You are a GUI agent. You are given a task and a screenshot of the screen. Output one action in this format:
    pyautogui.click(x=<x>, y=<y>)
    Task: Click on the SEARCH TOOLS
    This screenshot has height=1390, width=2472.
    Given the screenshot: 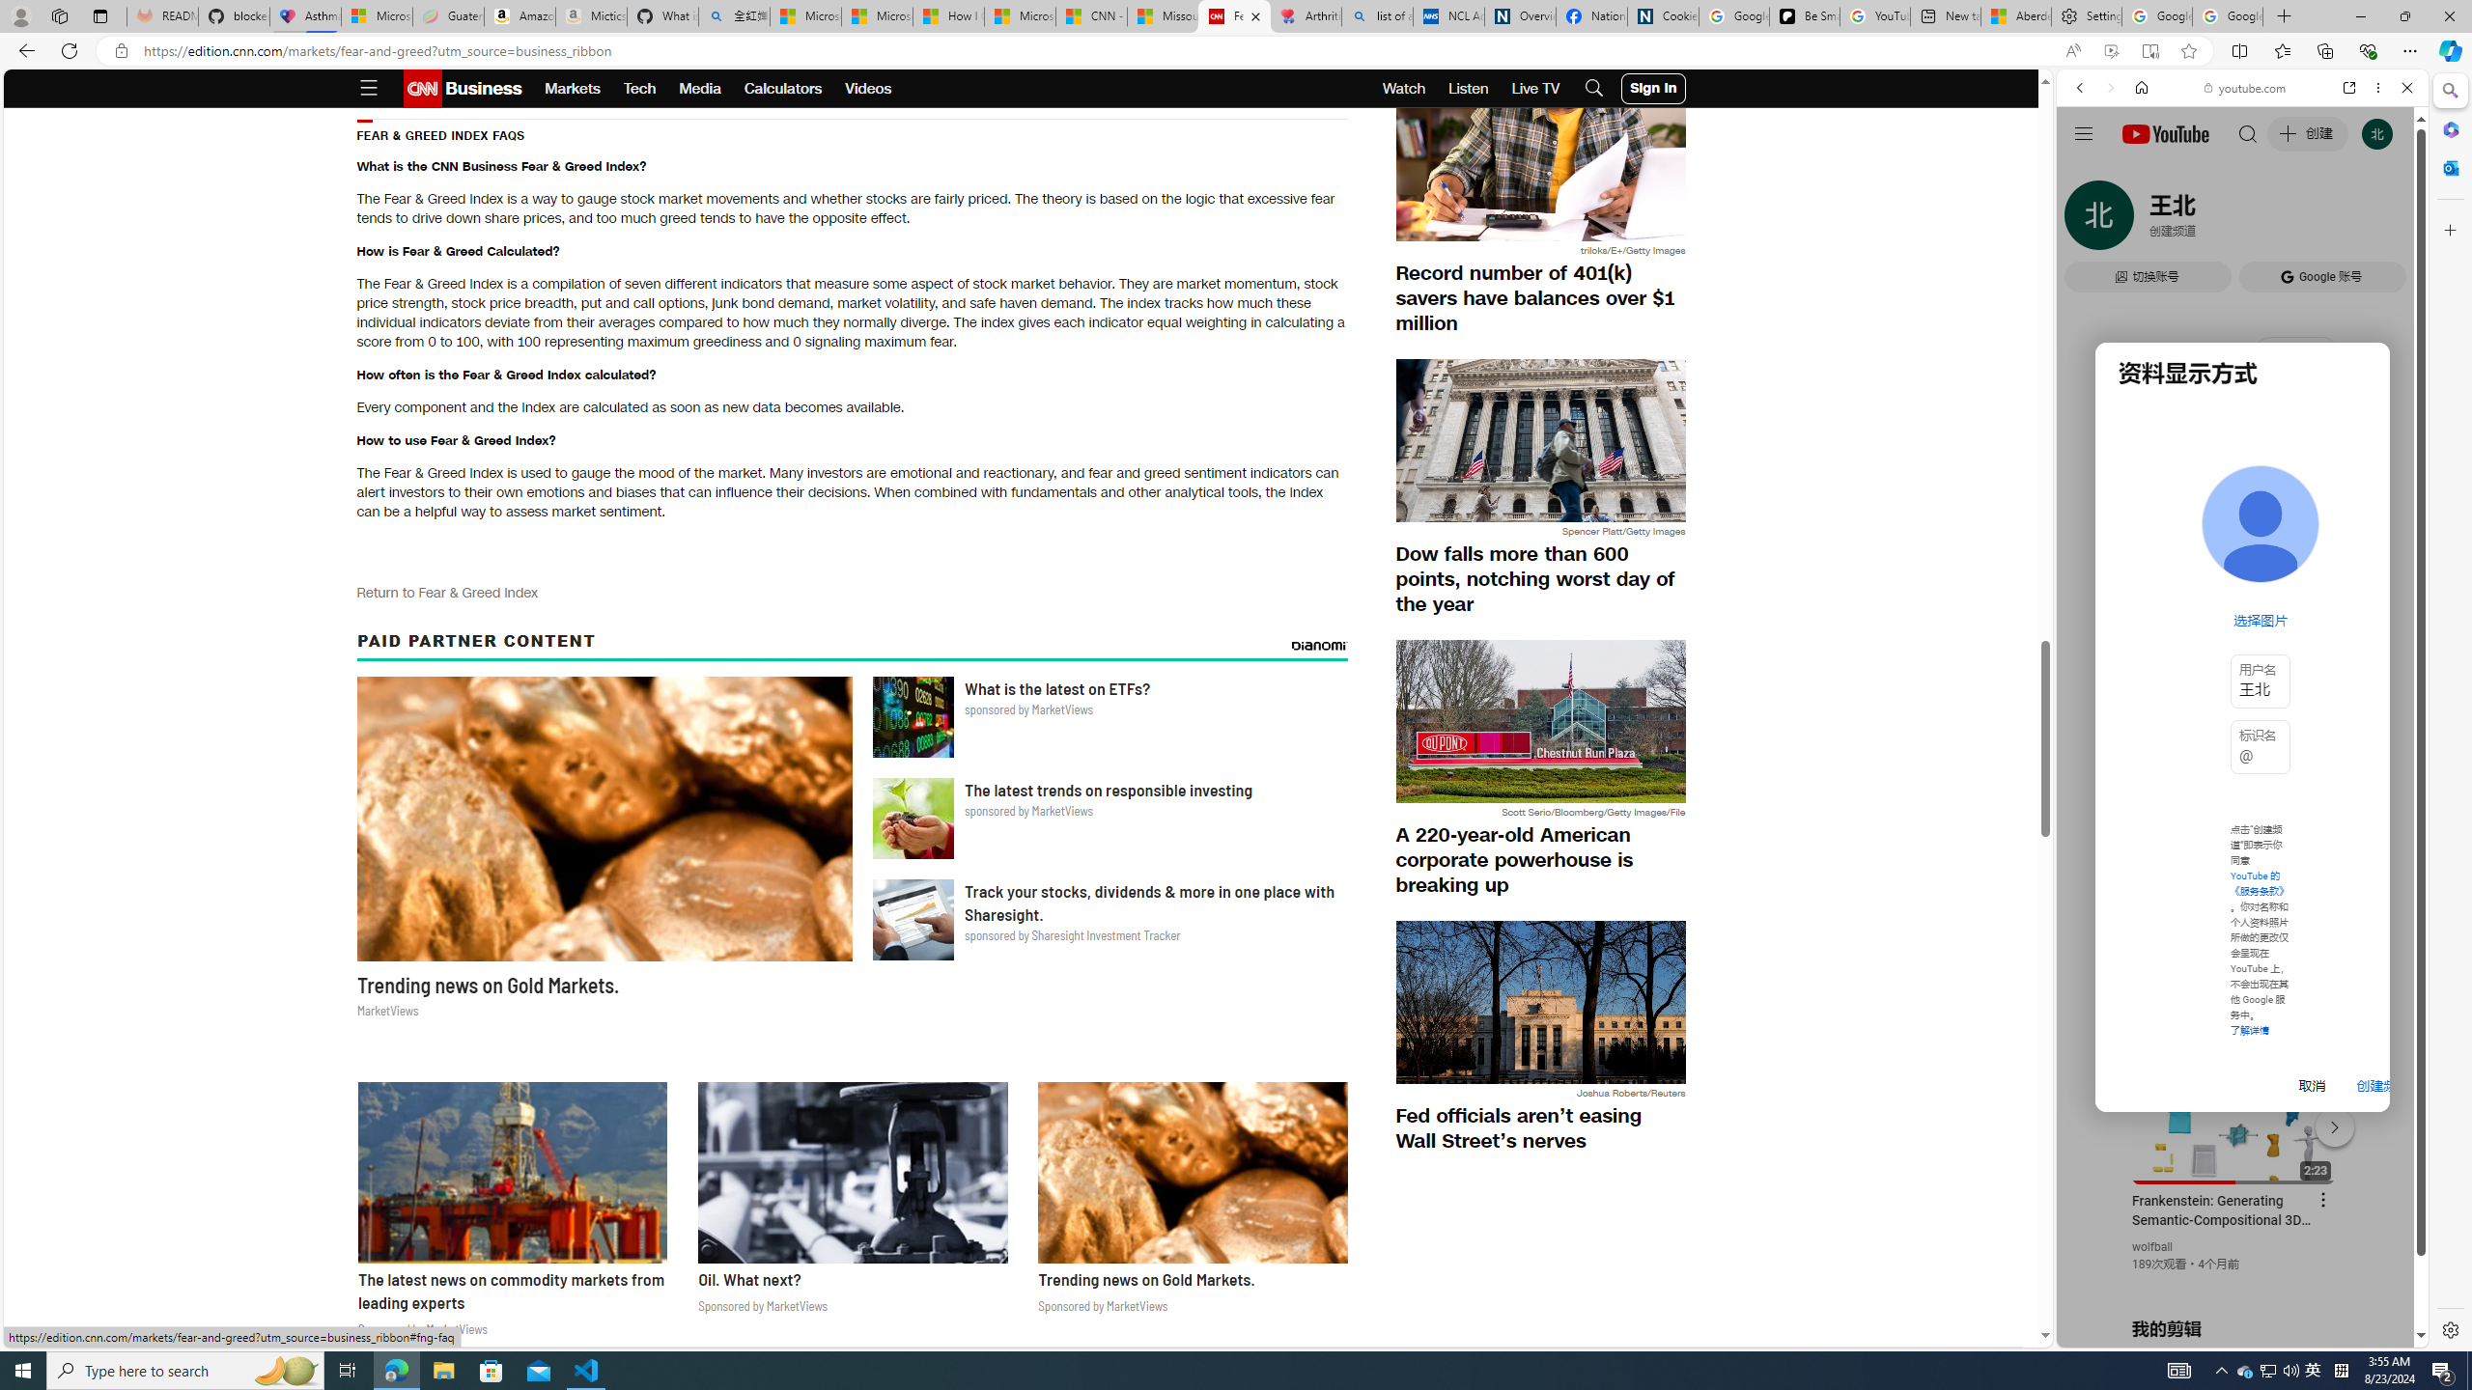 What is the action you would take?
    pyautogui.click(x=2292, y=221)
    